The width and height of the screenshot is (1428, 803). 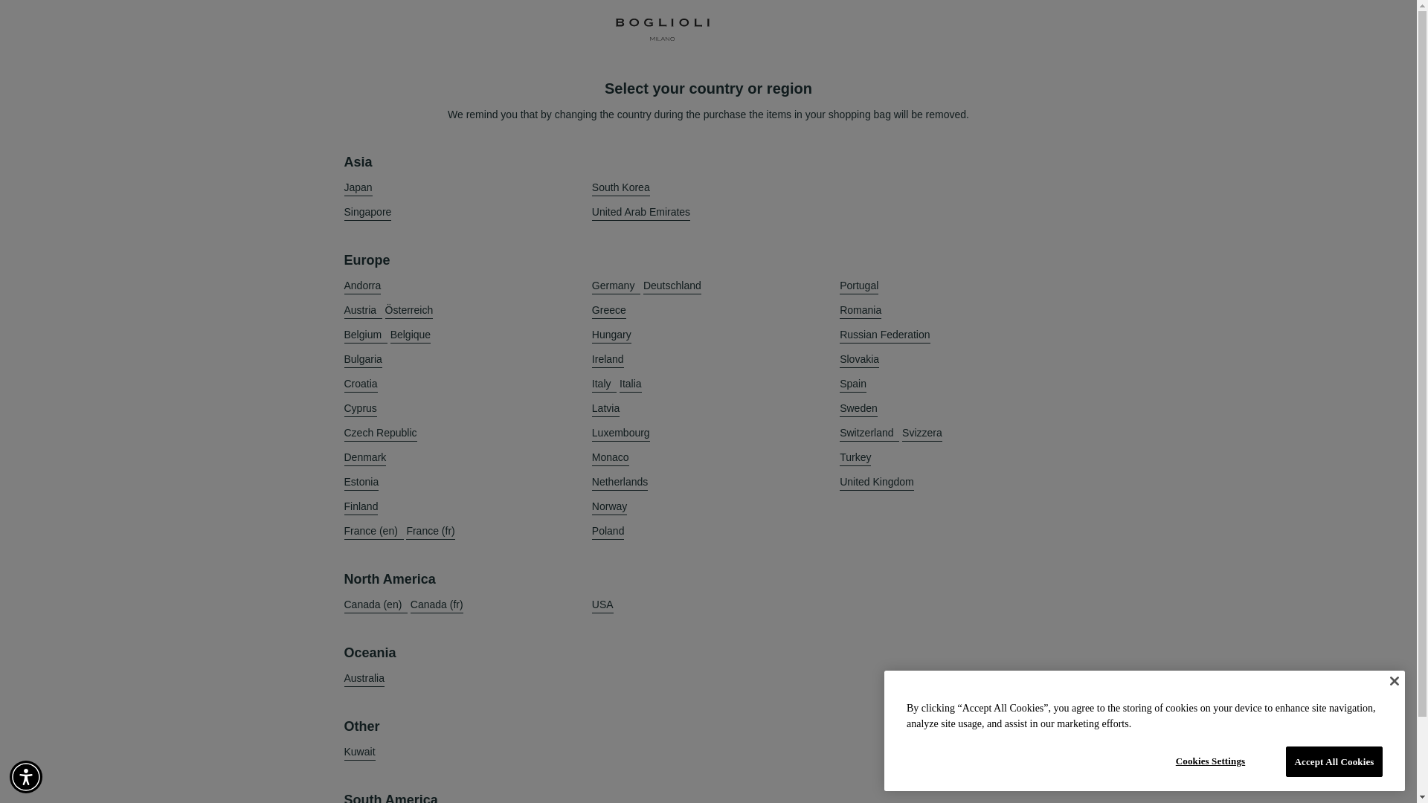 What do you see at coordinates (852, 384) in the screenshot?
I see `Spain` at bounding box center [852, 384].